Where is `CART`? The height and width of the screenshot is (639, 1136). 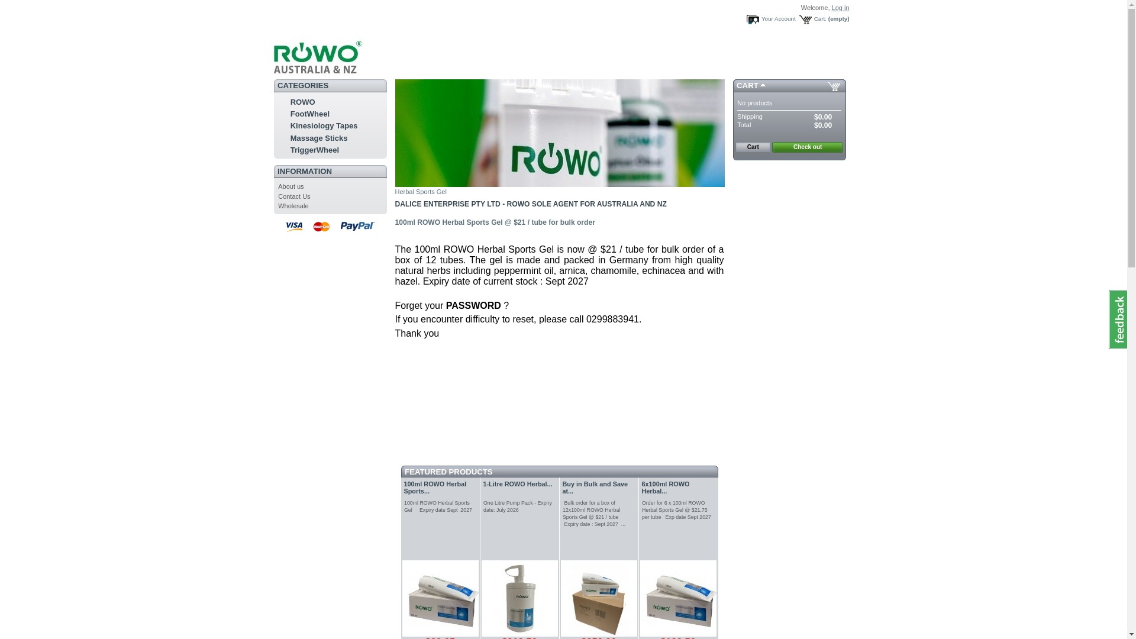 CART is located at coordinates (748, 85).